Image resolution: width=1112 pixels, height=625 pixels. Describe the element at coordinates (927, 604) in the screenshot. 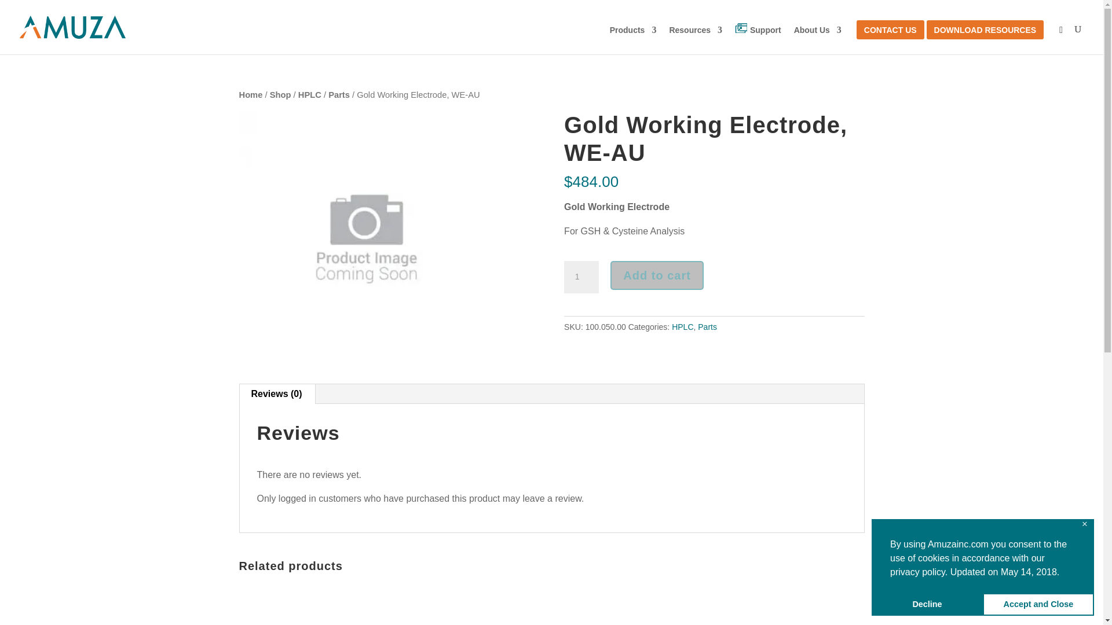

I see `Decline` at that location.